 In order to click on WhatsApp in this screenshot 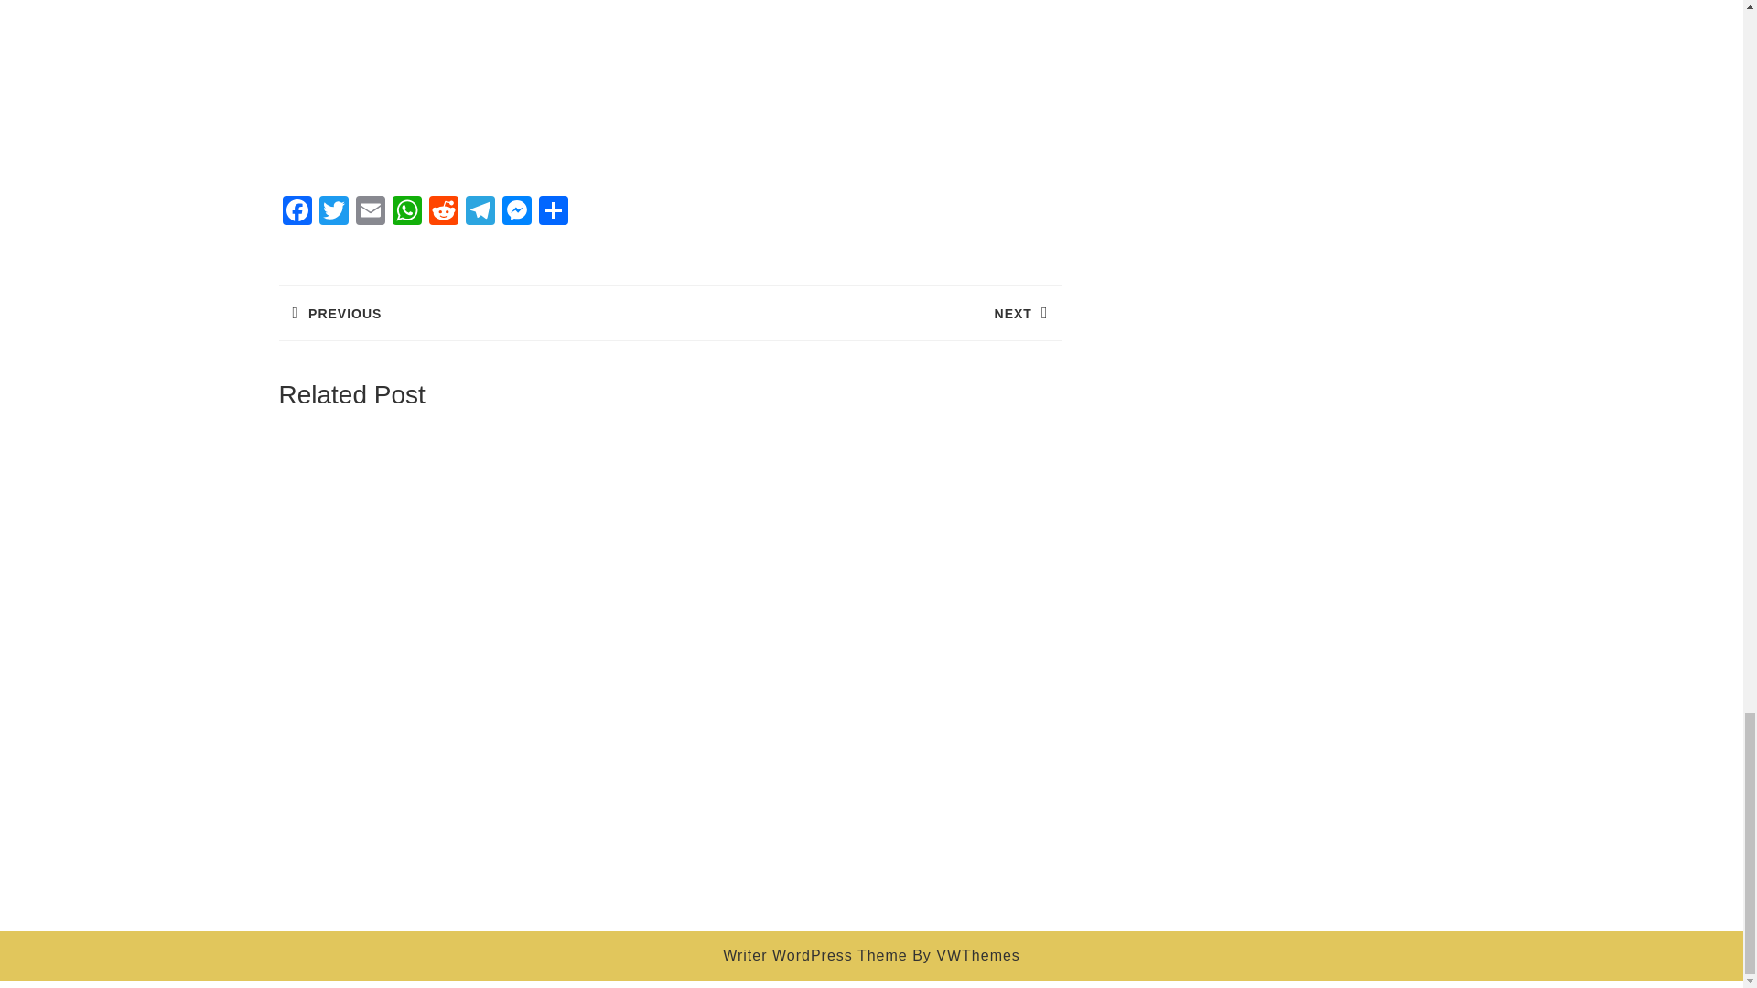, I will do `click(406, 212)`.